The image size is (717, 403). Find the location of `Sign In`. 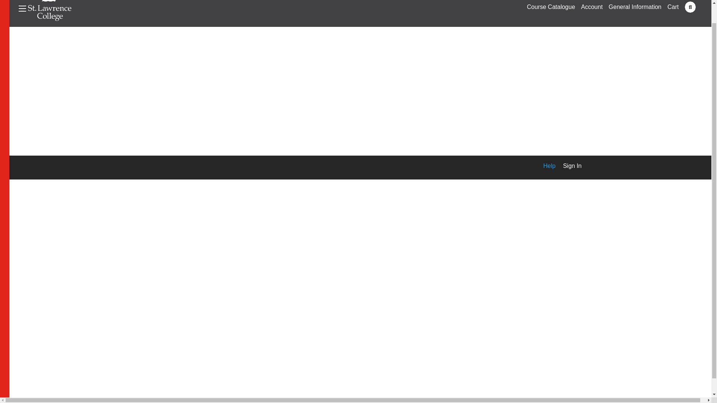

Sign In is located at coordinates (568, 166).